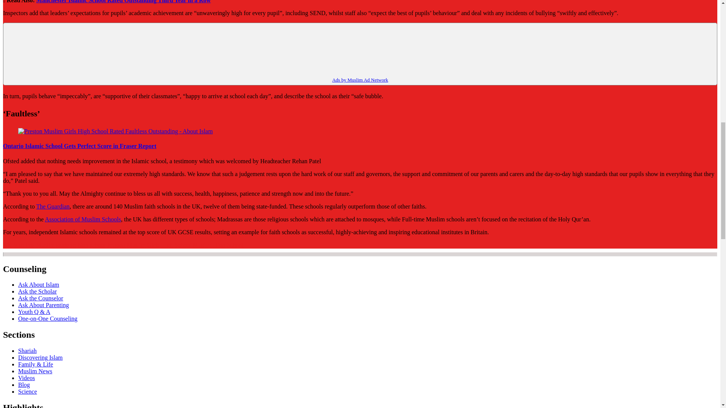 The width and height of the screenshot is (726, 408). I want to click on Muslim Girls High School, so click(159, 245).